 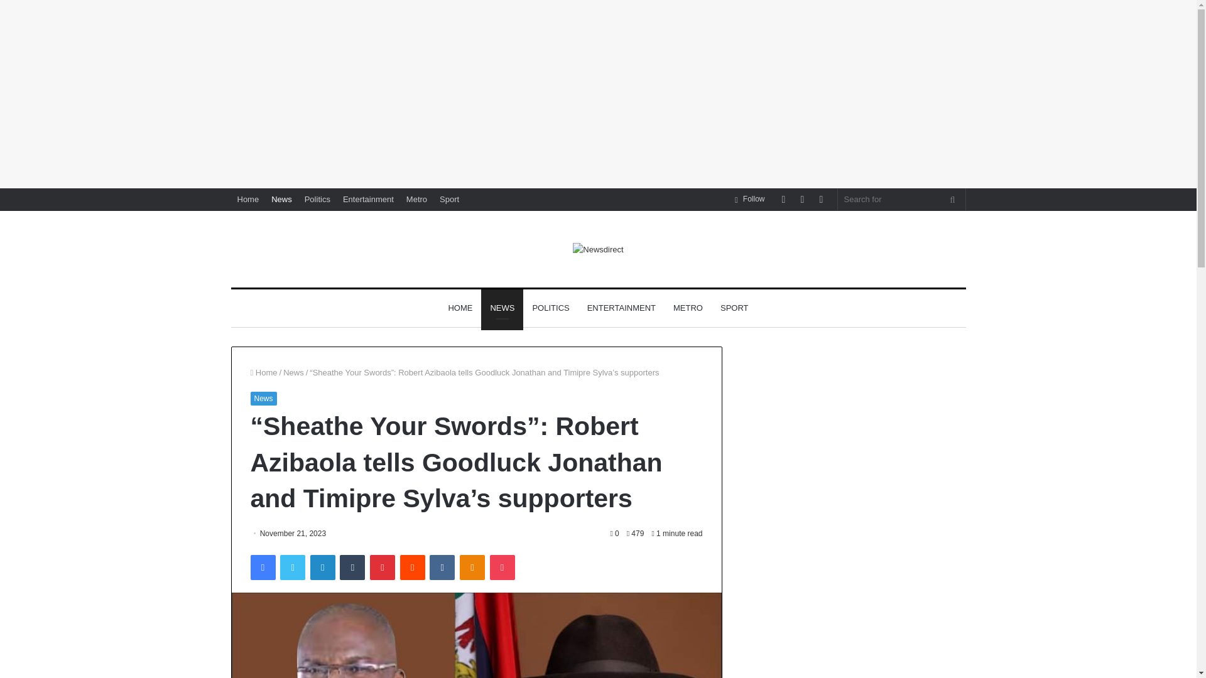 What do you see at coordinates (472, 568) in the screenshot?
I see `Odnoklassniki` at bounding box center [472, 568].